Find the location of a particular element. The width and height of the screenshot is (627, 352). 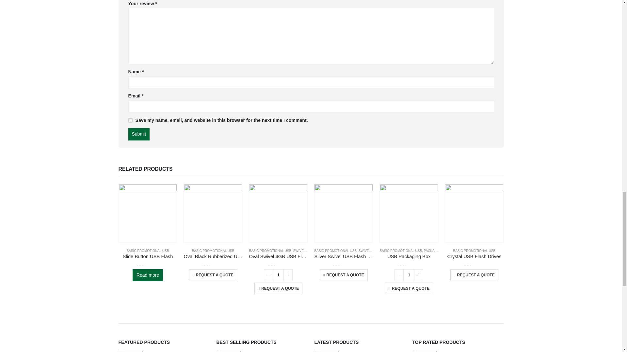

1 is located at coordinates (278, 275).